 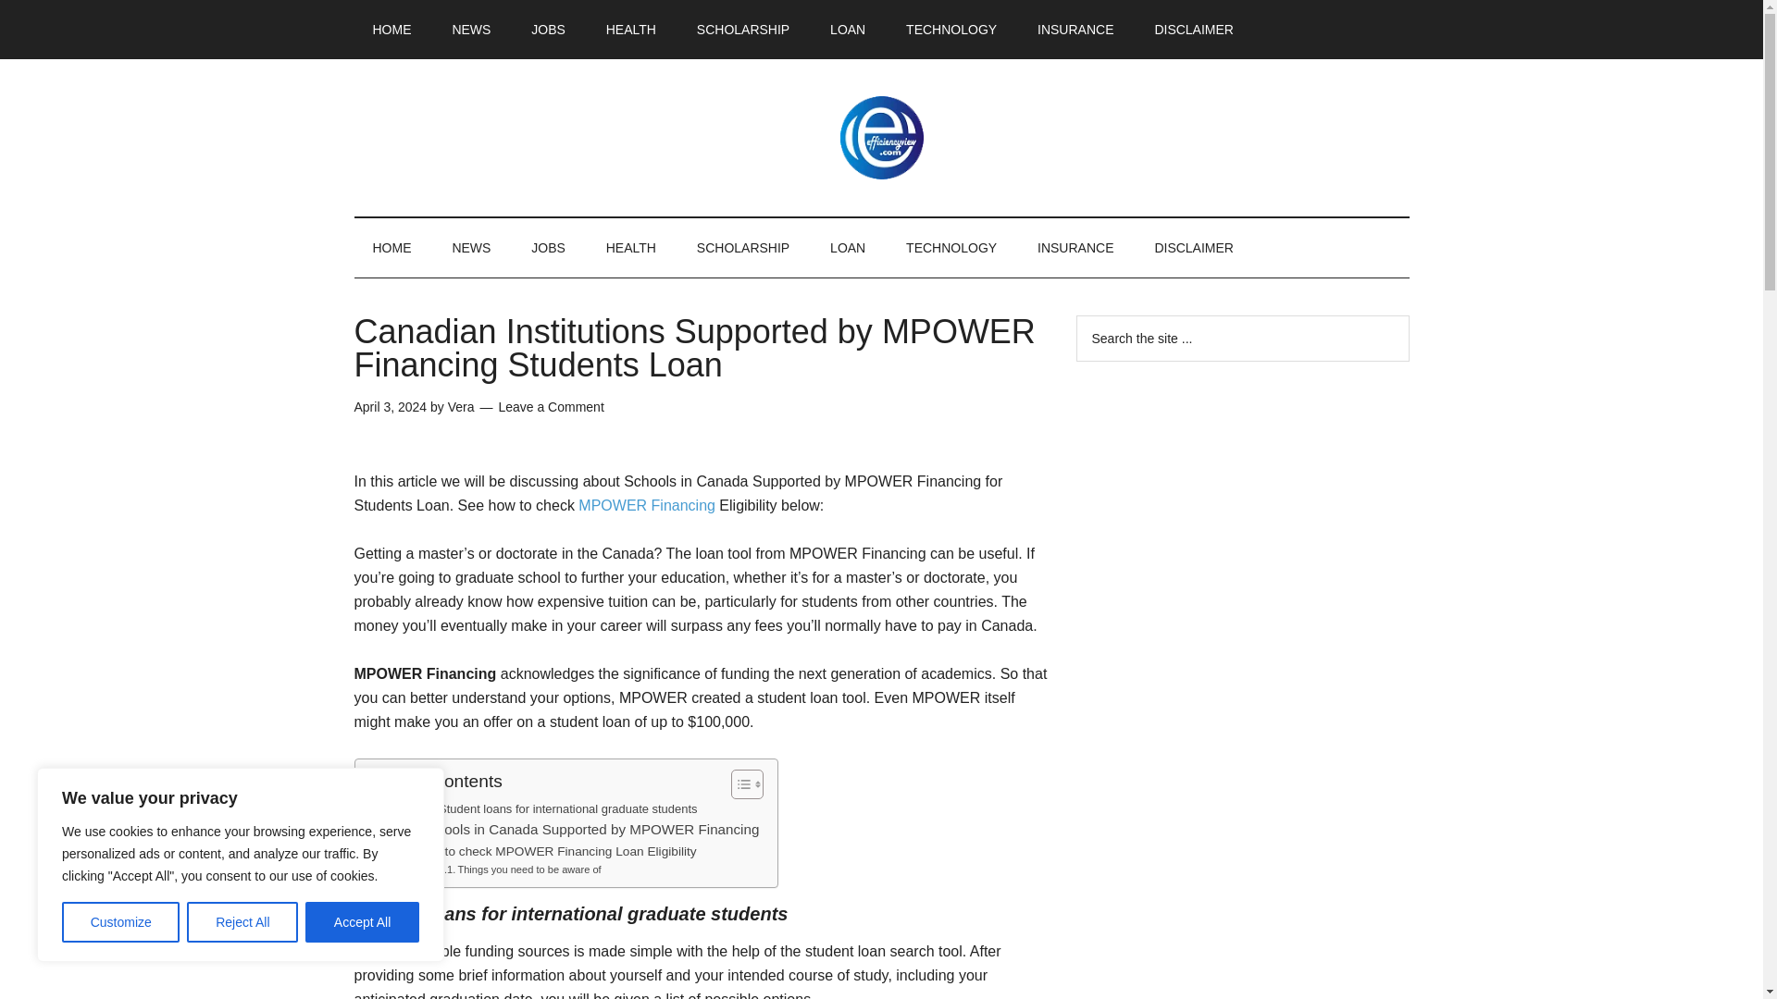 What do you see at coordinates (743, 30) in the screenshot?
I see `SCHOLARSHIP` at bounding box center [743, 30].